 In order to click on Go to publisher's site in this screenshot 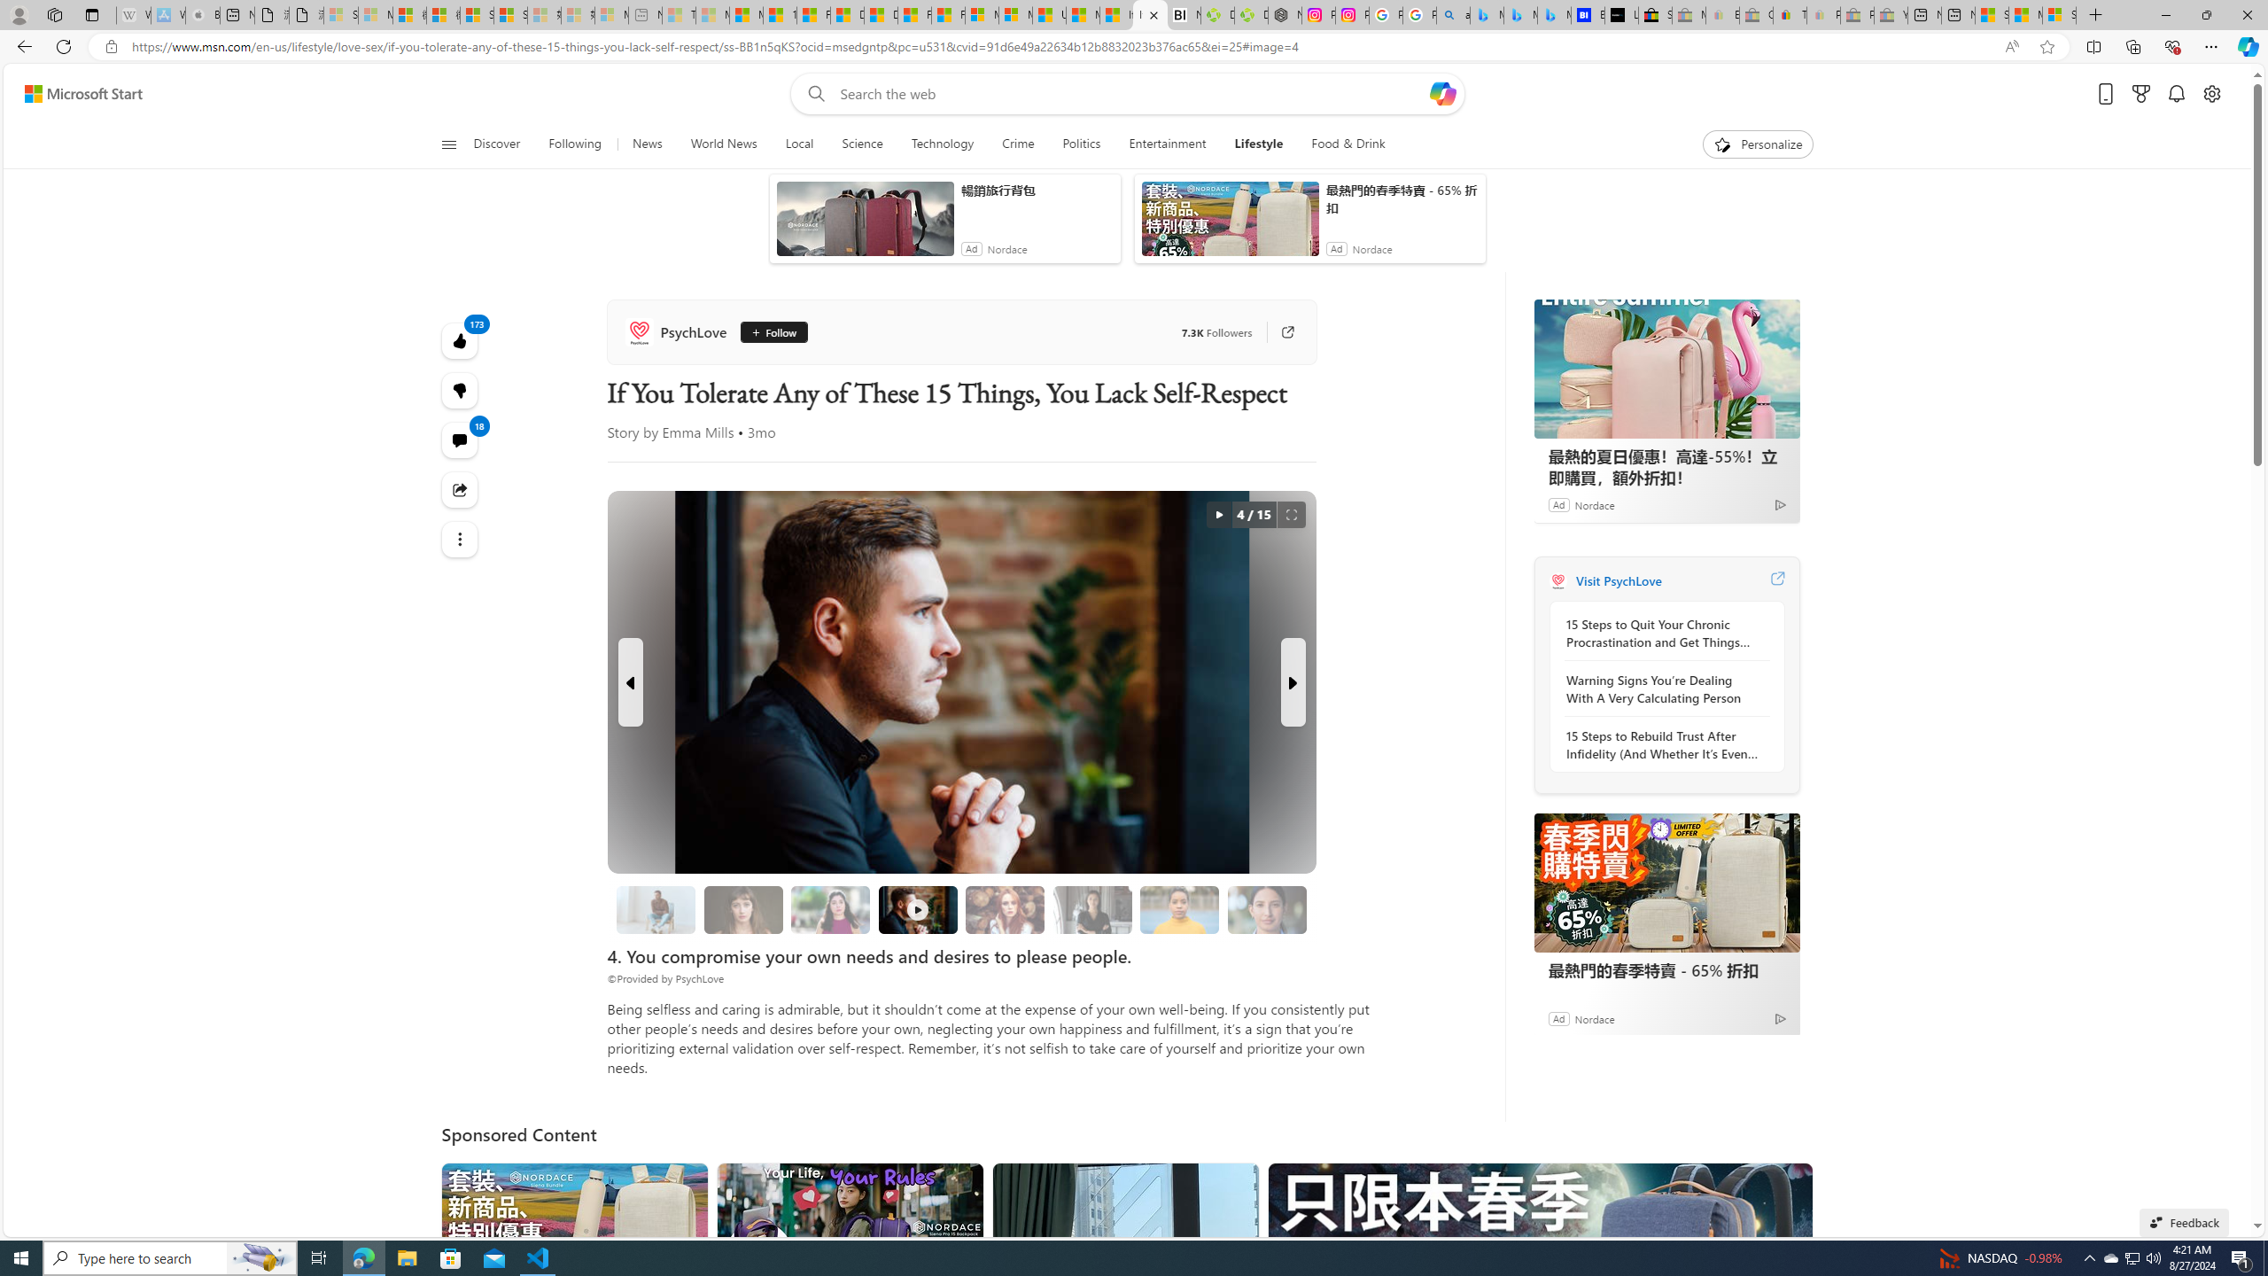, I will do `click(1279, 331)`.